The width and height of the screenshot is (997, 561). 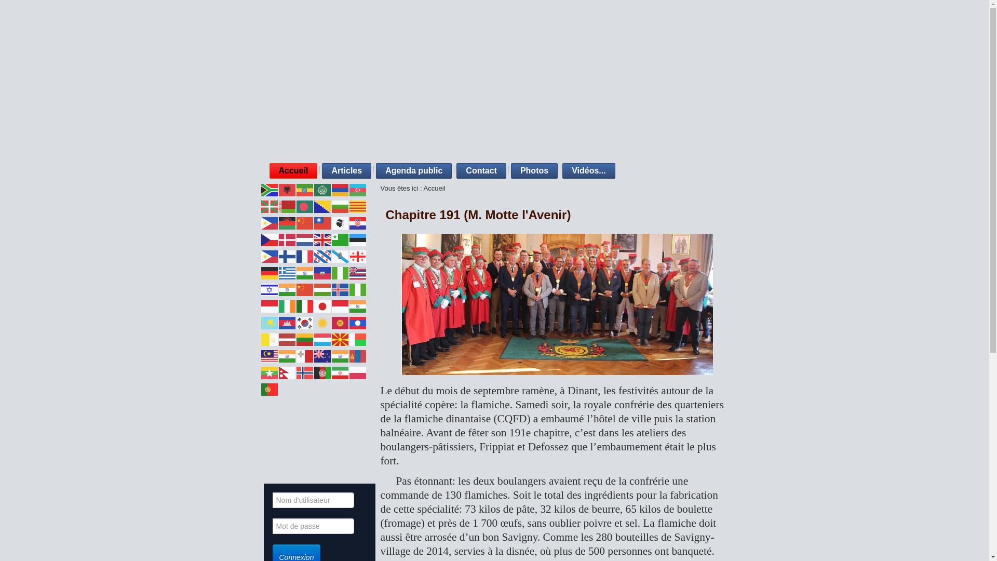 What do you see at coordinates (358, 372) in the screenshot?
I see `Polish` at bounding box center [358, 372].